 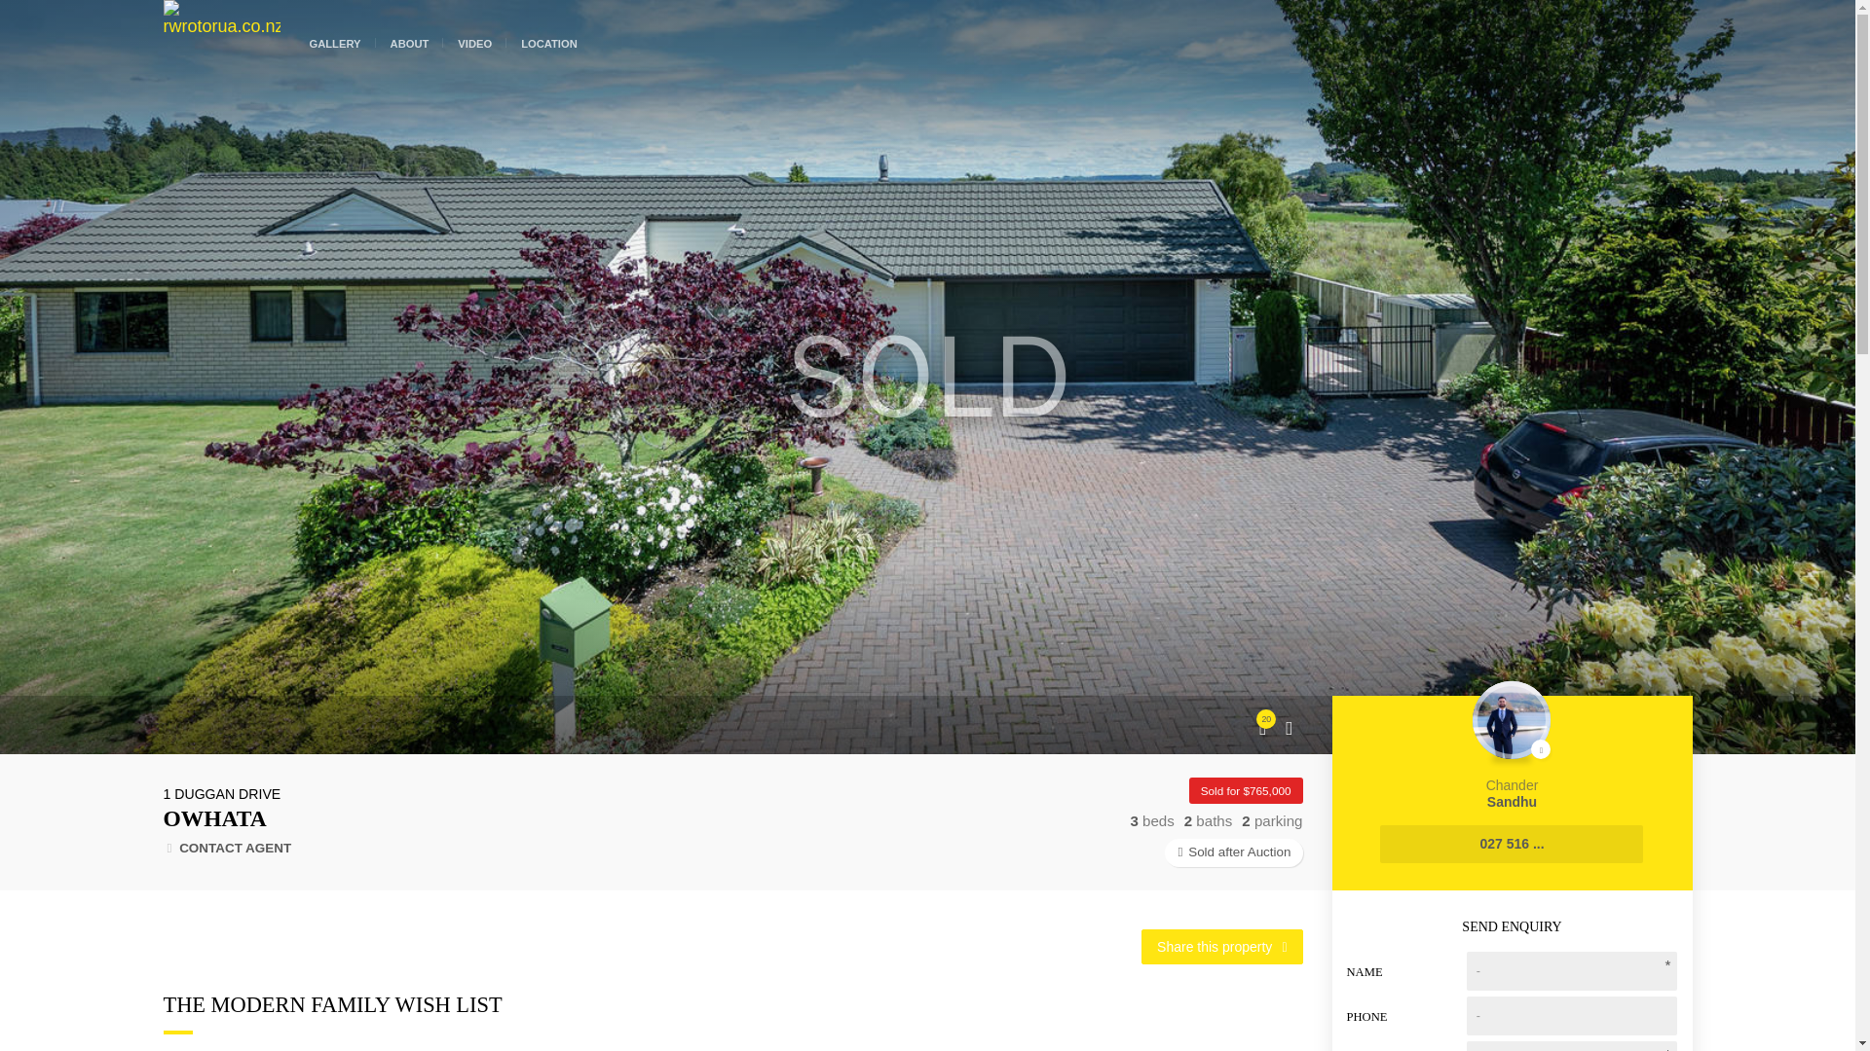 I want to click on ABOUT, so click(x=1512, y=745).